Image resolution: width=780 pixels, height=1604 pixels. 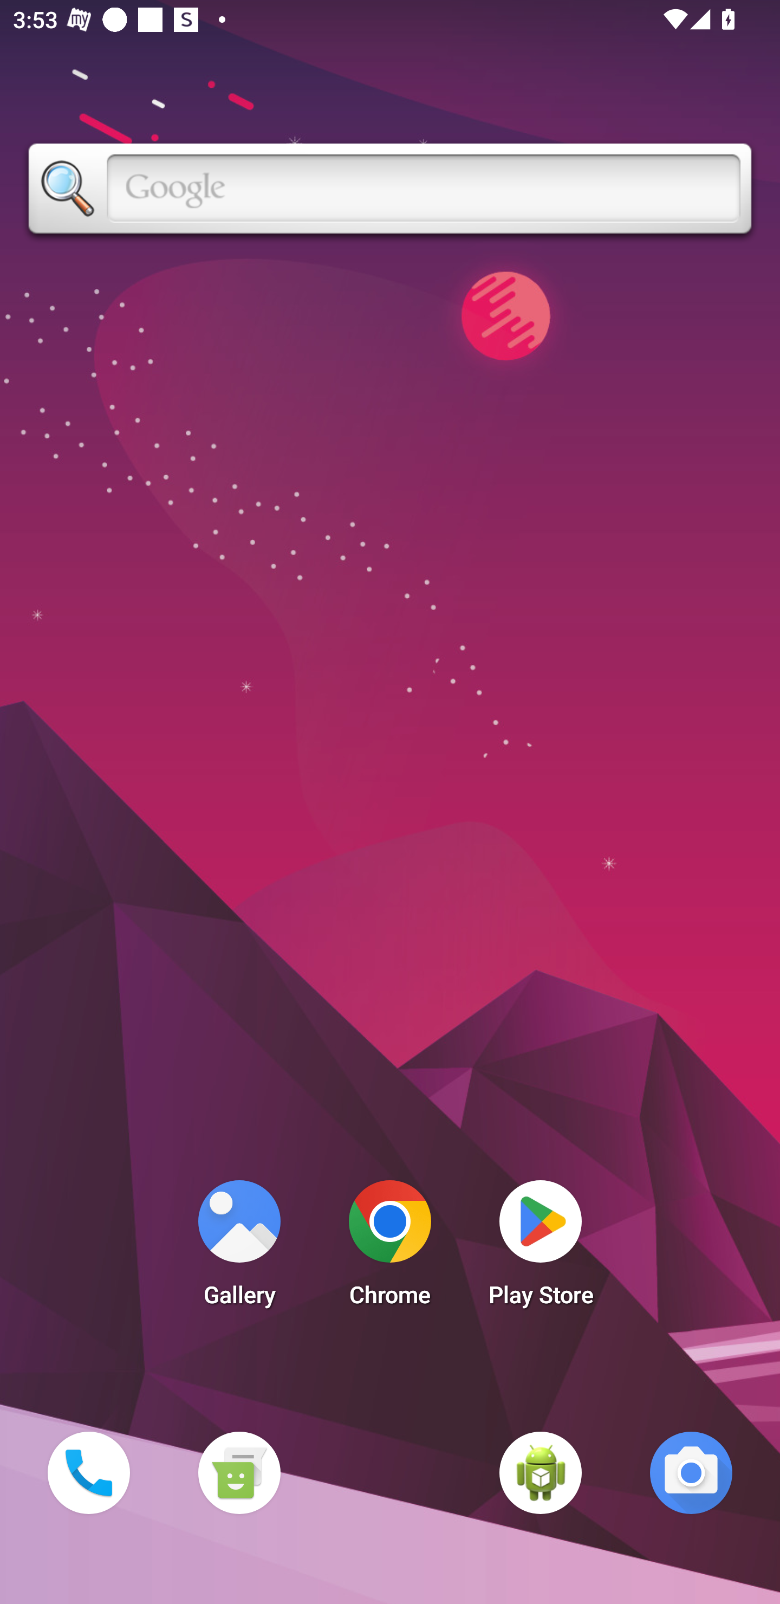 What do you see at coordinates (239, 1472) in the screenshot?
I see `Messaging` at bounding box center [239, 1472].